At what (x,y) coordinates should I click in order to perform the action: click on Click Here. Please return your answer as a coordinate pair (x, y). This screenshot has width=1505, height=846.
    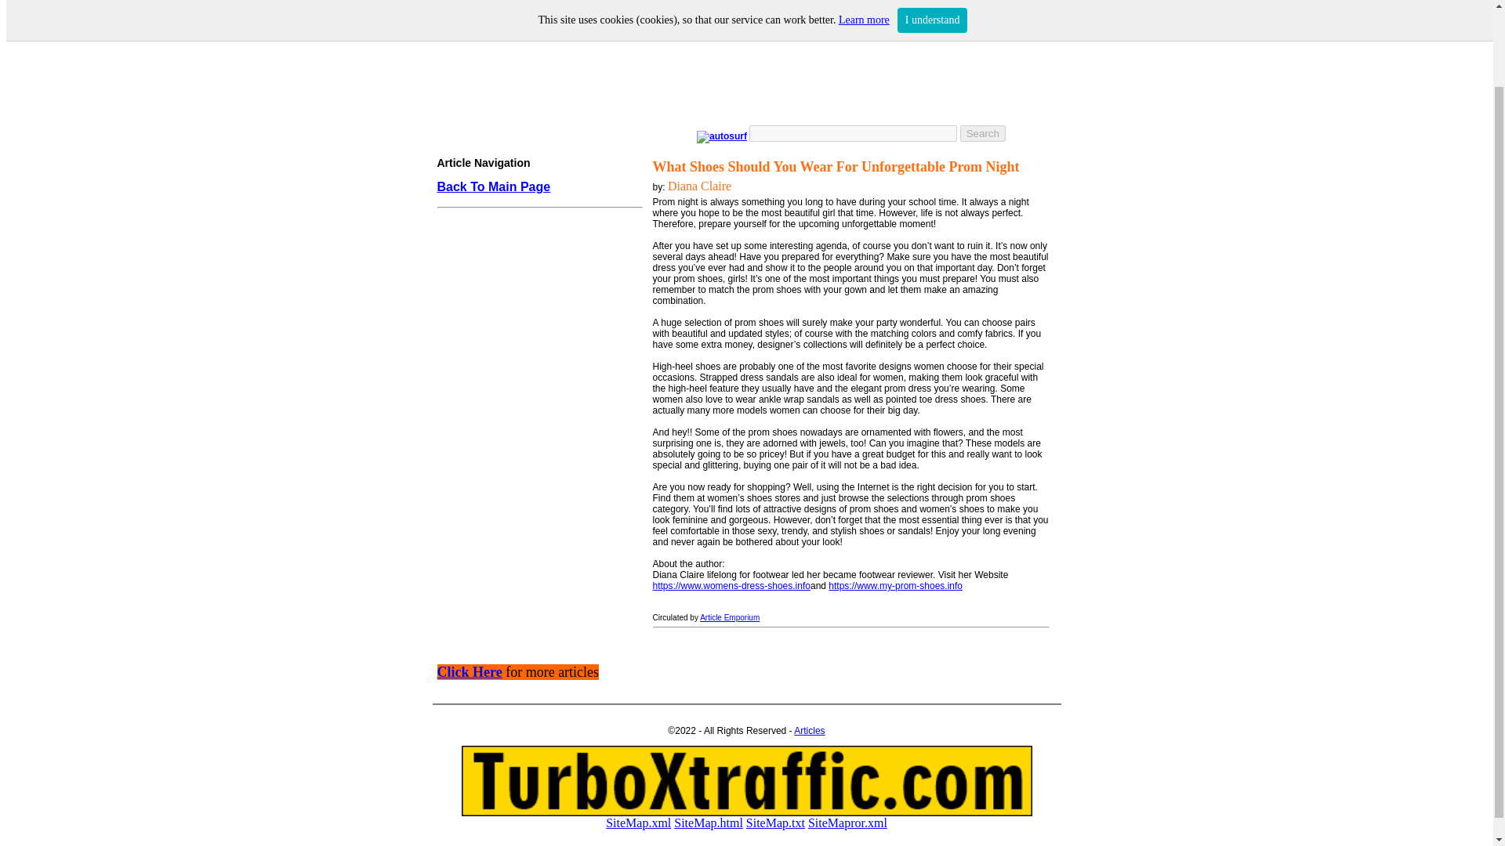
    Looking at the image, I should click on (470, 672).